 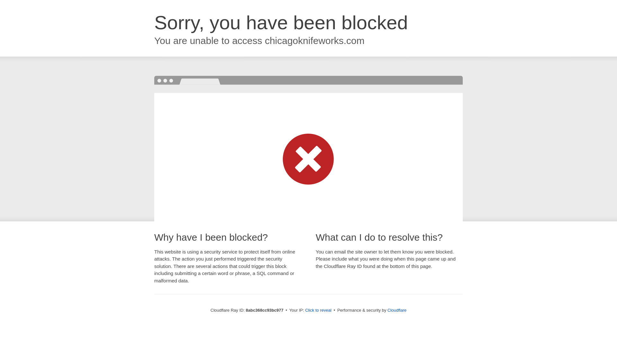 What do you see at coordinates (397, 310) in the screenshot?
I see `Cloudflare` at bounding box center [397, 310].